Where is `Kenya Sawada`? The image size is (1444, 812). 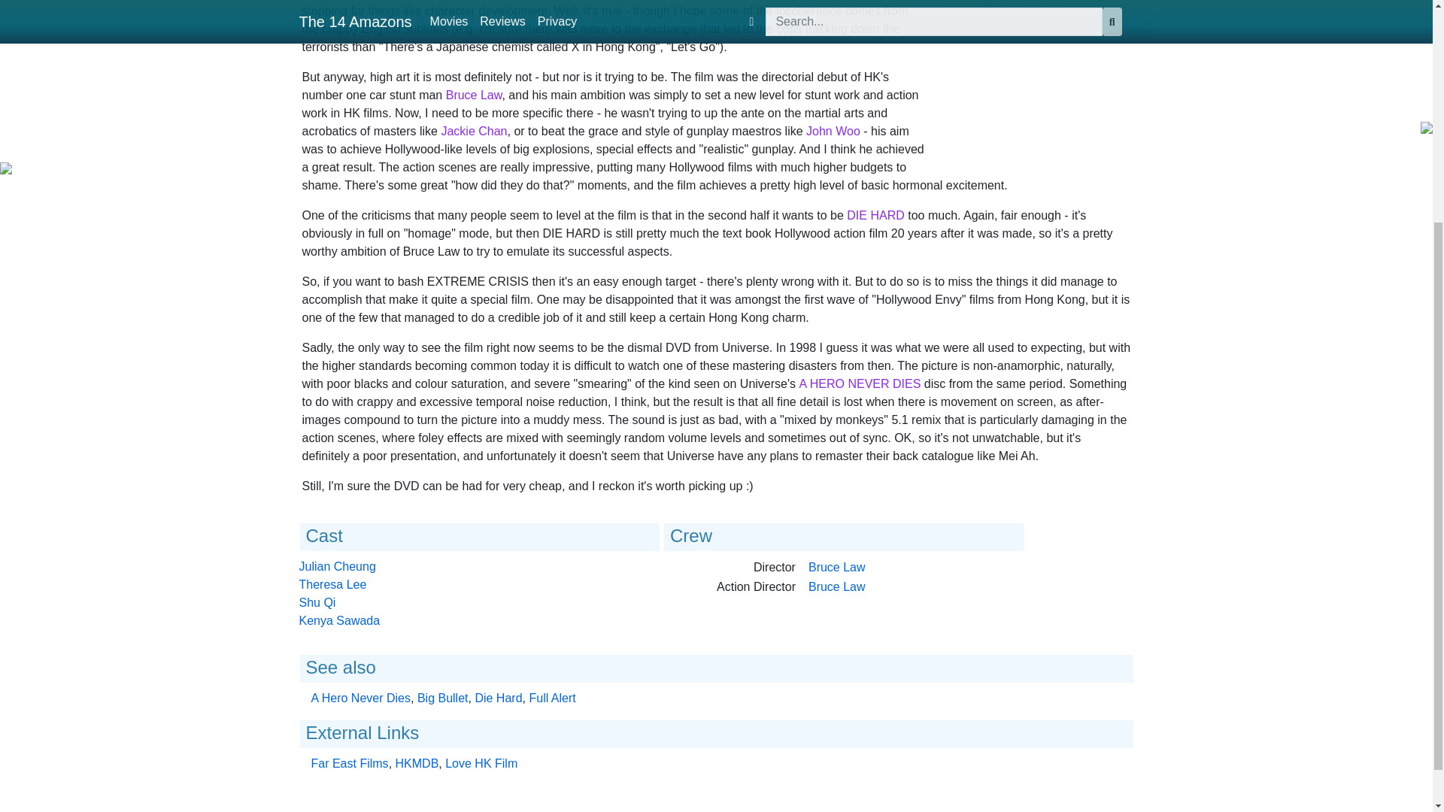 Kenya Sawada is located at coordinates (340, 620).